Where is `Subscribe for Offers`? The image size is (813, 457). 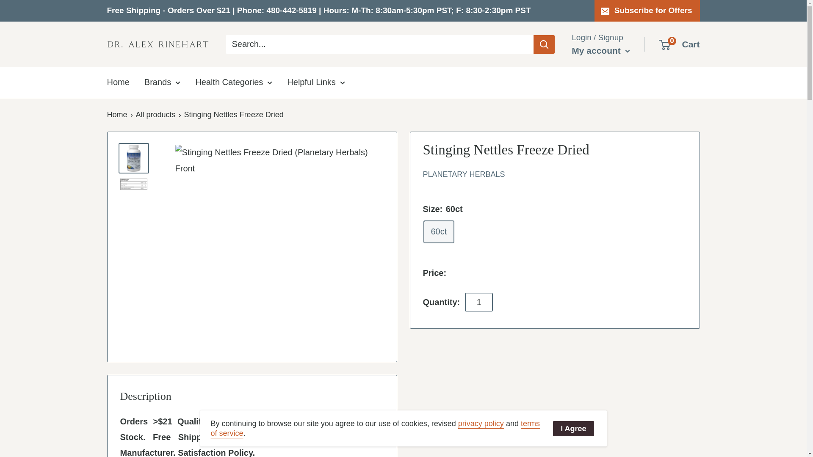 Subscribe for Offers is located at coordinates (647, 10).